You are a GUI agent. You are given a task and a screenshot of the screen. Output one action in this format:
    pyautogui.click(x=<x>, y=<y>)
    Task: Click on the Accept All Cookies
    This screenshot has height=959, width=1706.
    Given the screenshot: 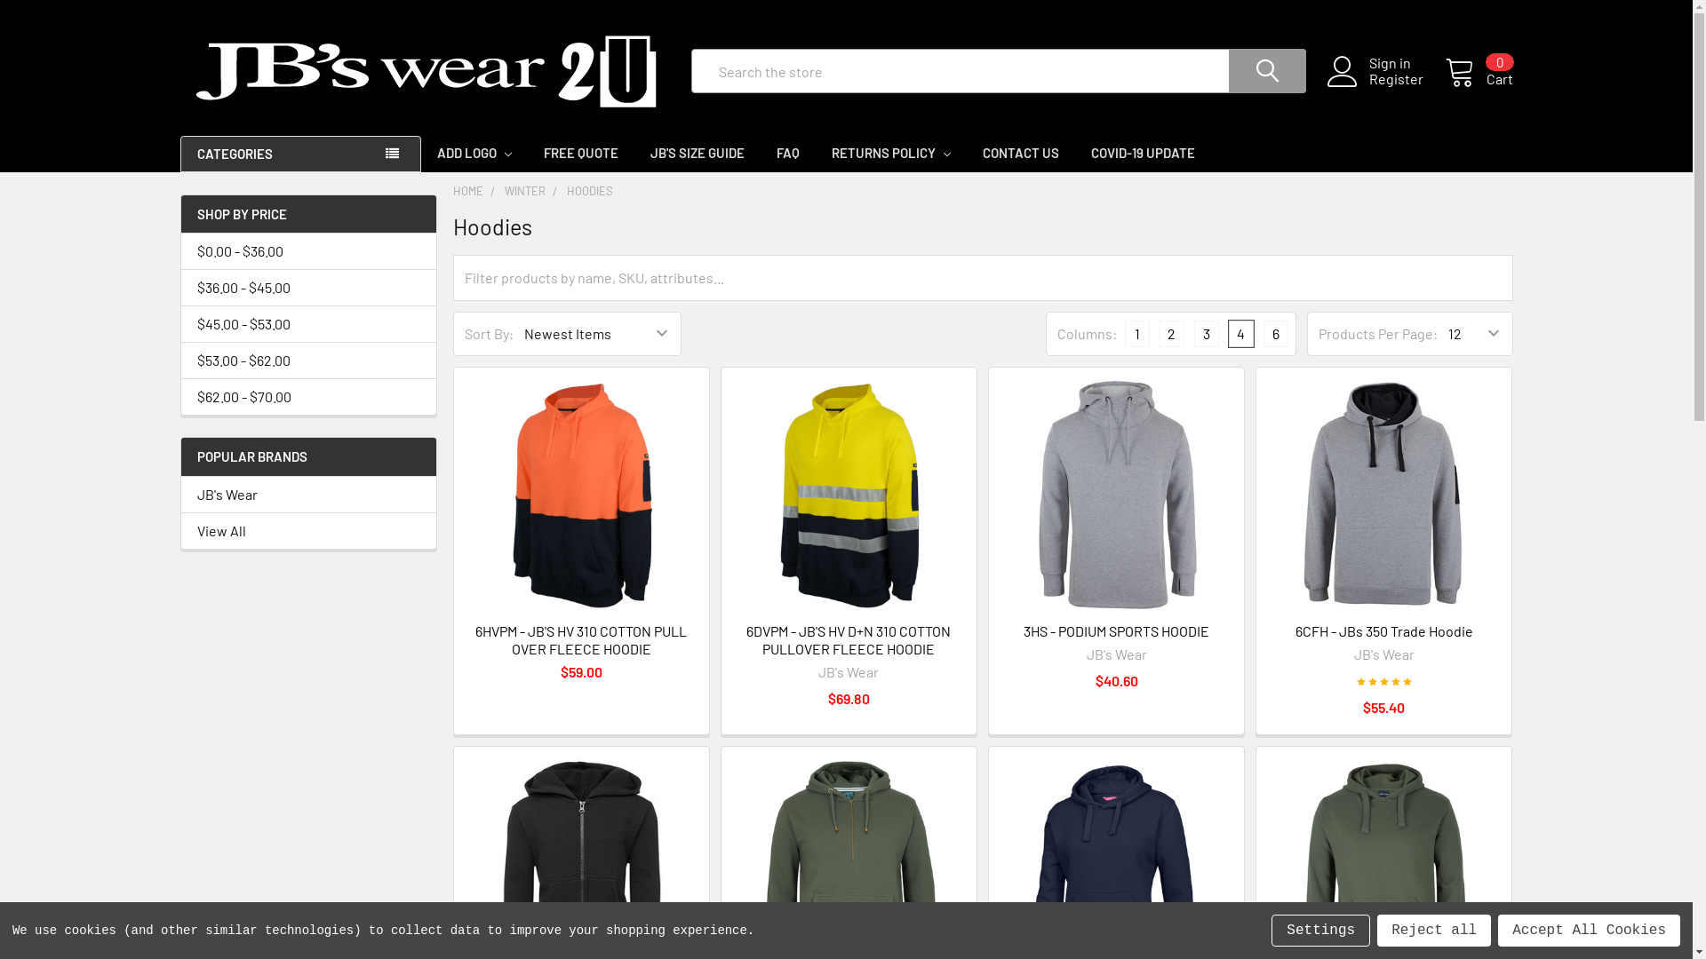 What is the action you would take?
    pyautogui.click(x=1589, y=931)
    